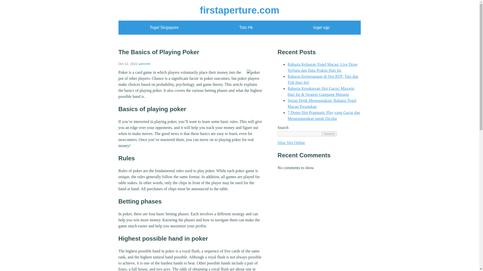 Image resolution: width=483 pixels, height=271 pixels. Describe the element at coordinates (144, 64) in the screenshot. I see `adminfir` at that location.